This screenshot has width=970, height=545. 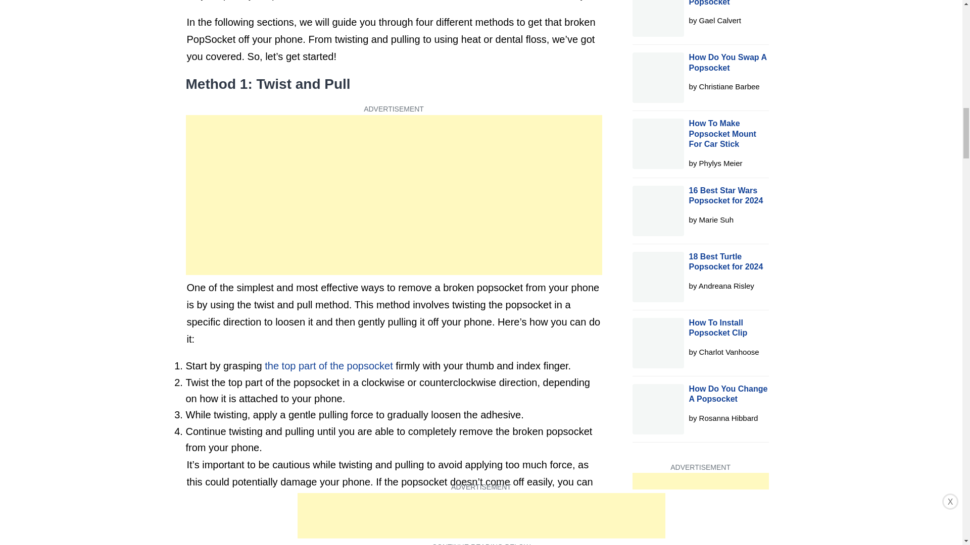 I want to click on the top part of the popsocket, so click(x=328, y=365).